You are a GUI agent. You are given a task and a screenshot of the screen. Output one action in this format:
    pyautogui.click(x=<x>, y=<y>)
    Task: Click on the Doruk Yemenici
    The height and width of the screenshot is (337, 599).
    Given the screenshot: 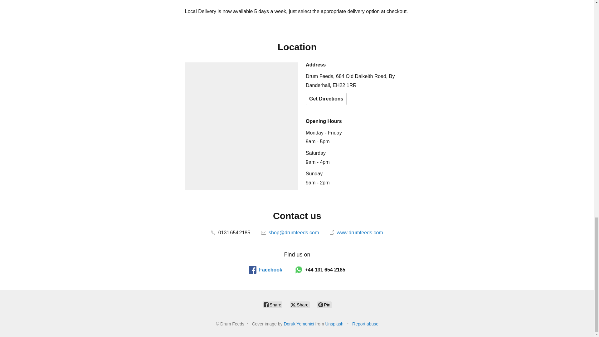 What is the action you would take?
    pyautogui.click(x=299, y=324)
    